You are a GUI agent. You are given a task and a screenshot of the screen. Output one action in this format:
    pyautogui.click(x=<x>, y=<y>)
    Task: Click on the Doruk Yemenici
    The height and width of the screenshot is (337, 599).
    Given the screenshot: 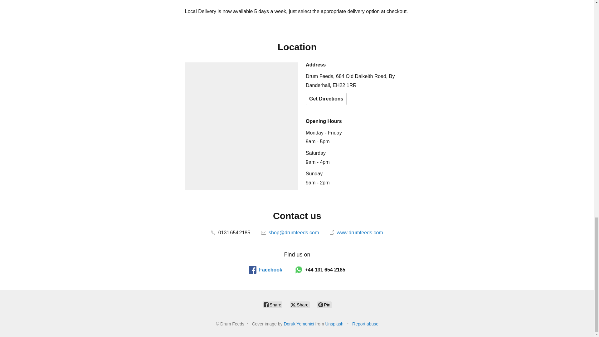 What is the action you would take?
    pyautogui.click(x=299, y=324)
    